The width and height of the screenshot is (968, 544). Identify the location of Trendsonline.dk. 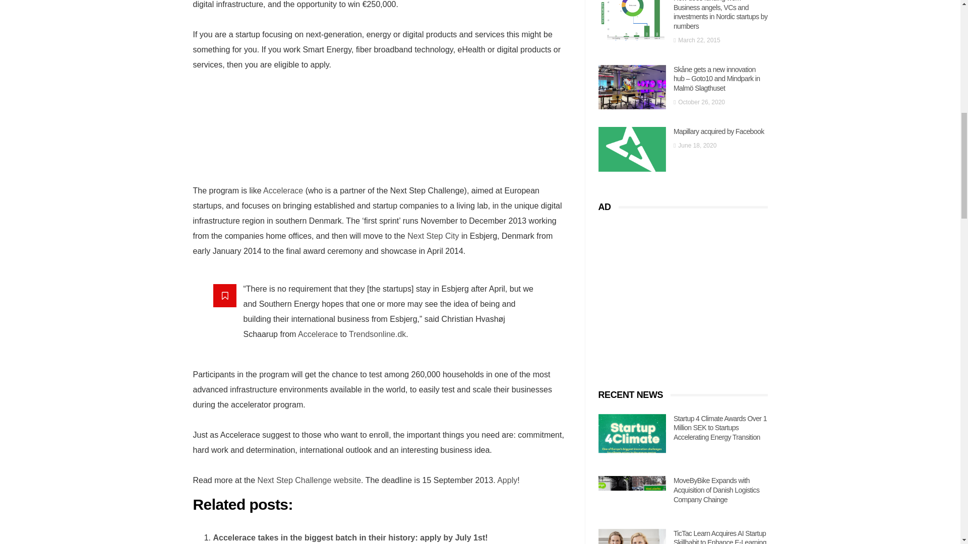
(377, 333).